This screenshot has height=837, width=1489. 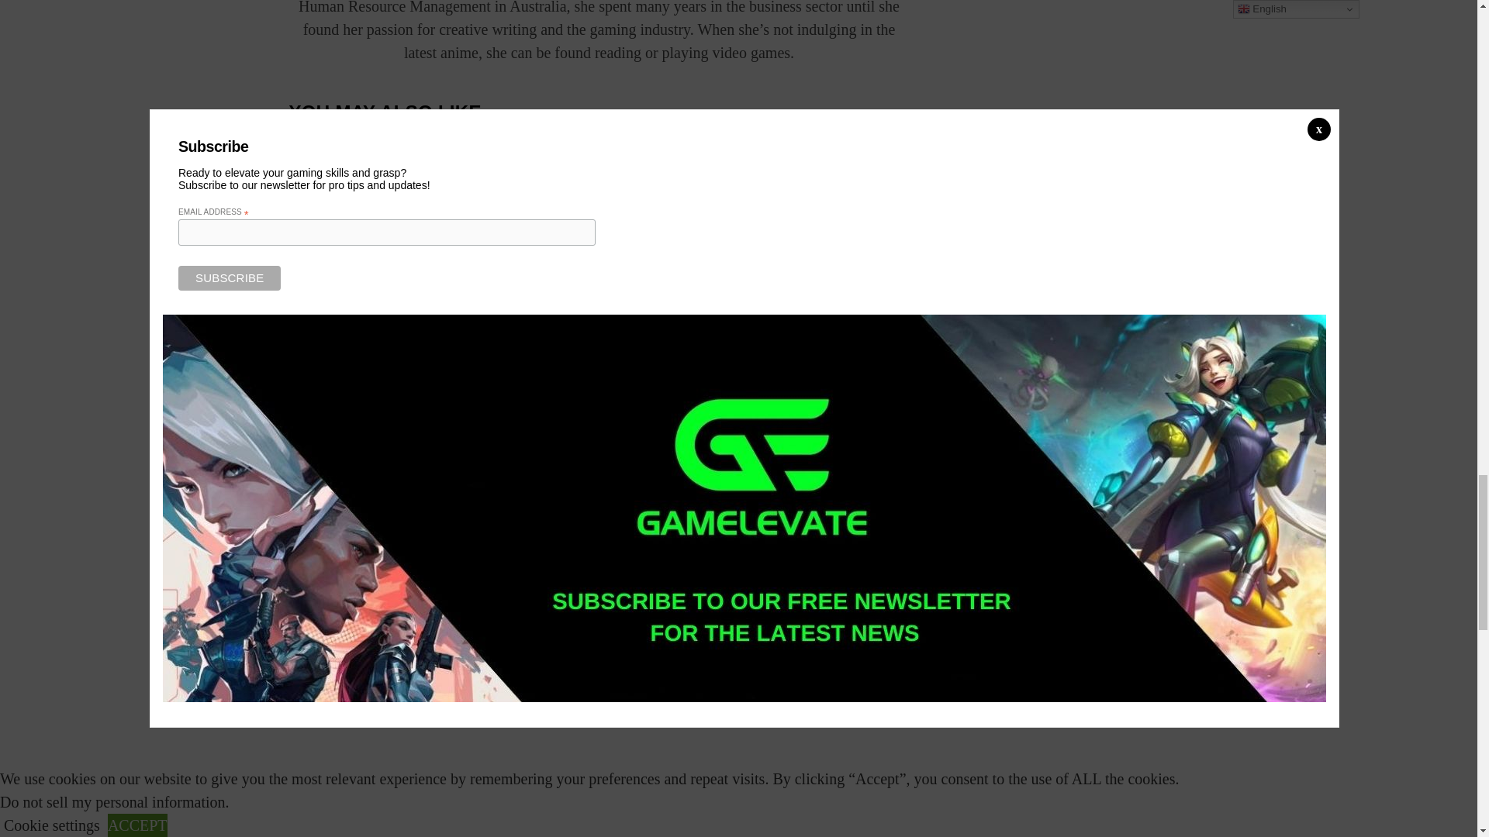 What do you see at coordinates (558, 383) in the screenshot?
I see `View all posts by Pasha Besharaty` at bounding box center [558, 383].